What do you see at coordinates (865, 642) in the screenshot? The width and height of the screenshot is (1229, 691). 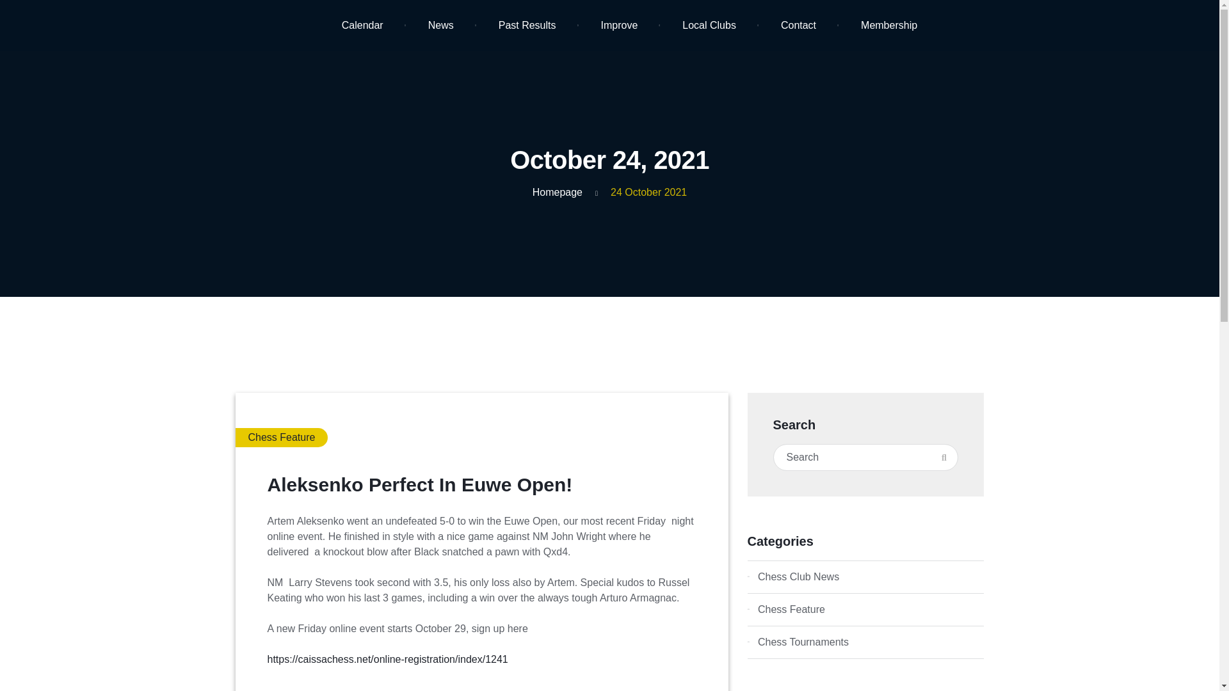 I see `Chess Tournaments` at bounding box center [865, 642].